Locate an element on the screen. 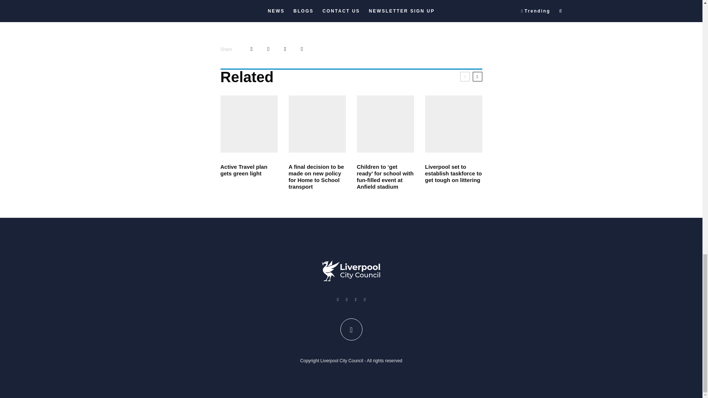  Active Travel plan gets green light is located at coordinates (249, 170).